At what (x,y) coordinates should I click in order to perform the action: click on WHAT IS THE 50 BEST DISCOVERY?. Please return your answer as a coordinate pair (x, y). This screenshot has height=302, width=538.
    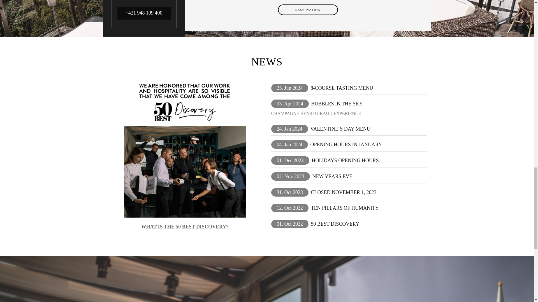
    Looking at the image, I should click on (185, 226).